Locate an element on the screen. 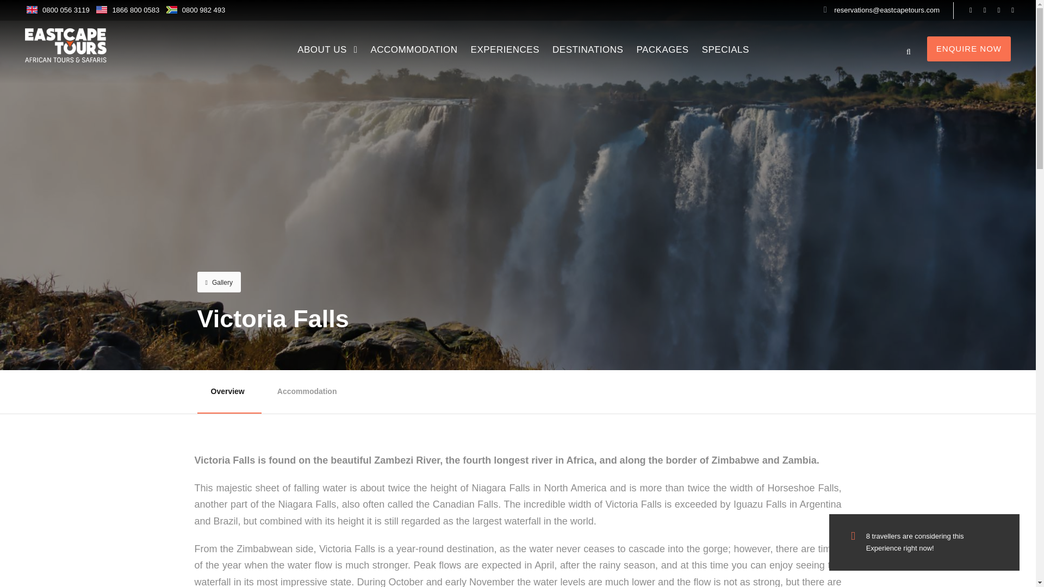 The height and width of the screenshot is (587, 1044). ABOUT US is located at coordinates (327, 52).